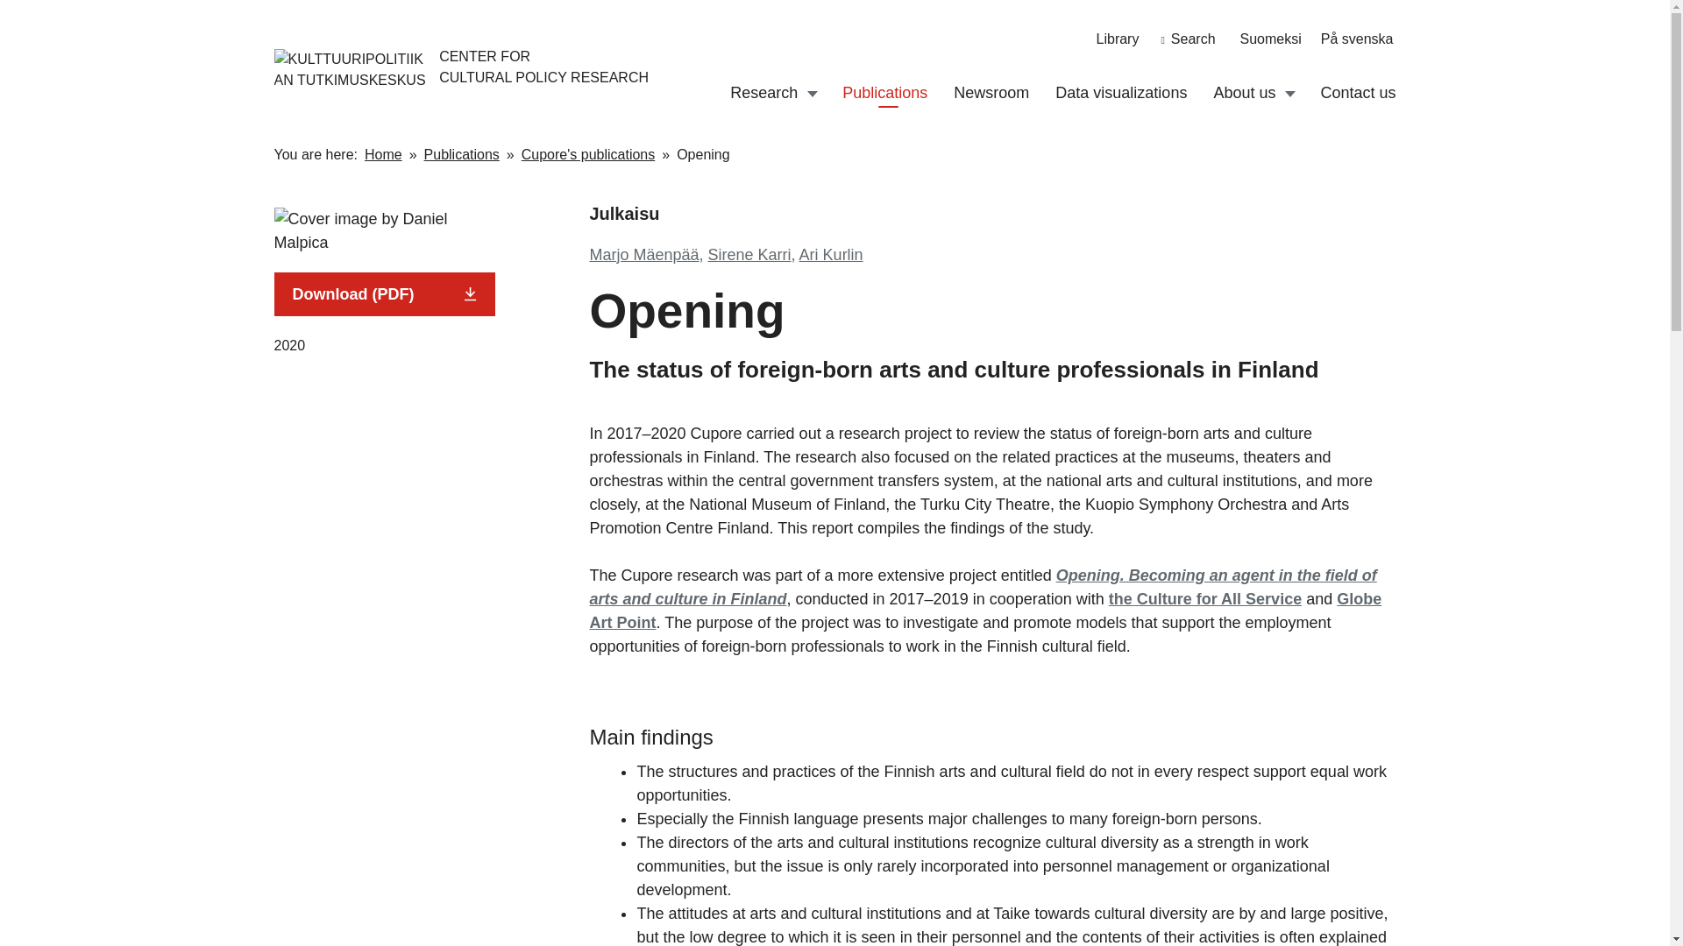  What do you see at coordinates (749, 254) in the screenshot?
I see `Sirene Karri` at bounding box center [749, 254].